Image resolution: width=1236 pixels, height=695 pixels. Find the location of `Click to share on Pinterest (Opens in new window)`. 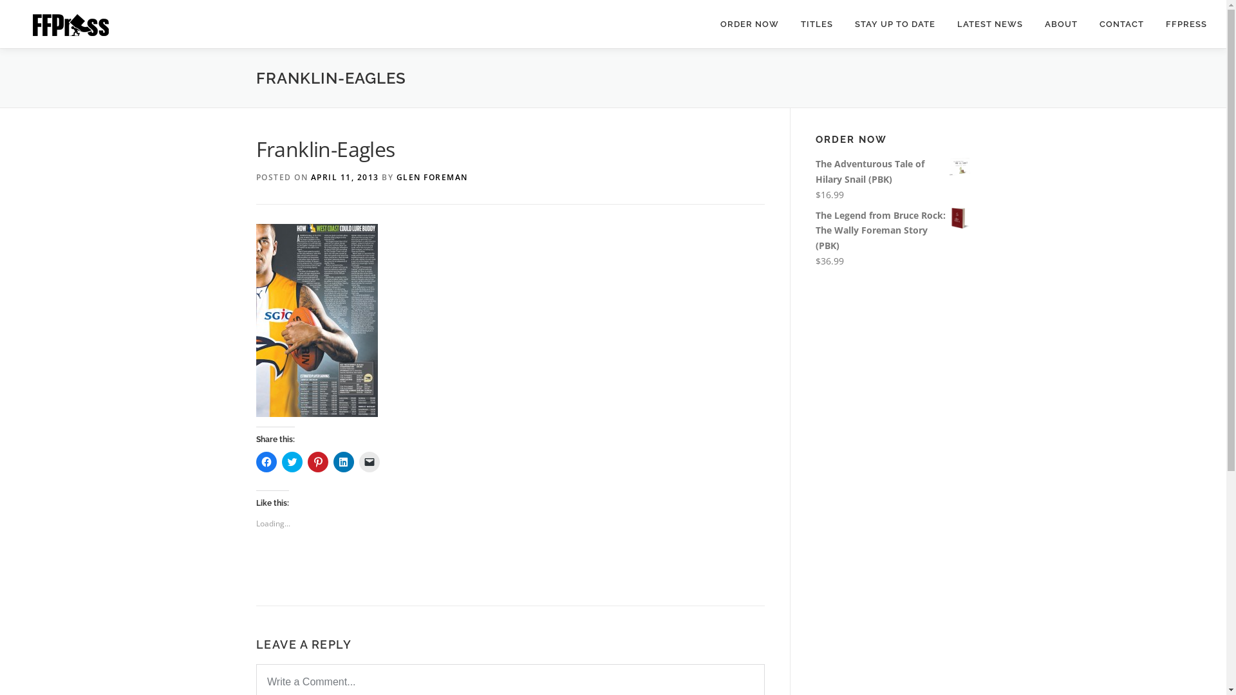

Click to share on Pinterest (Opens in new window) is located at coordinates (318, 462).